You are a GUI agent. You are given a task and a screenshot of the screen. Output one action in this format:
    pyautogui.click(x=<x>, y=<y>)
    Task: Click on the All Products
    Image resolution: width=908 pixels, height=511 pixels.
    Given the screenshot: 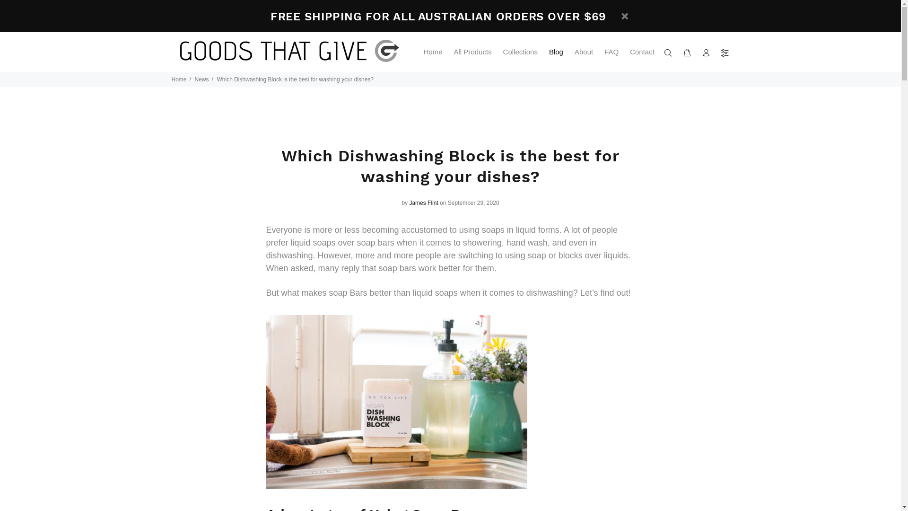 What is the action you would take?
    pyautogui.click(x=473, y=52)
    